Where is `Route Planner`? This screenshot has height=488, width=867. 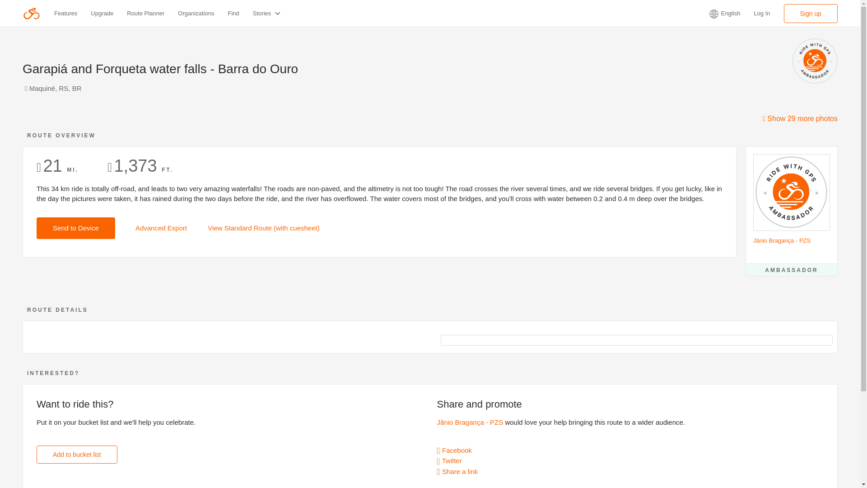 Route Planner is located at coordinates (145, 13).